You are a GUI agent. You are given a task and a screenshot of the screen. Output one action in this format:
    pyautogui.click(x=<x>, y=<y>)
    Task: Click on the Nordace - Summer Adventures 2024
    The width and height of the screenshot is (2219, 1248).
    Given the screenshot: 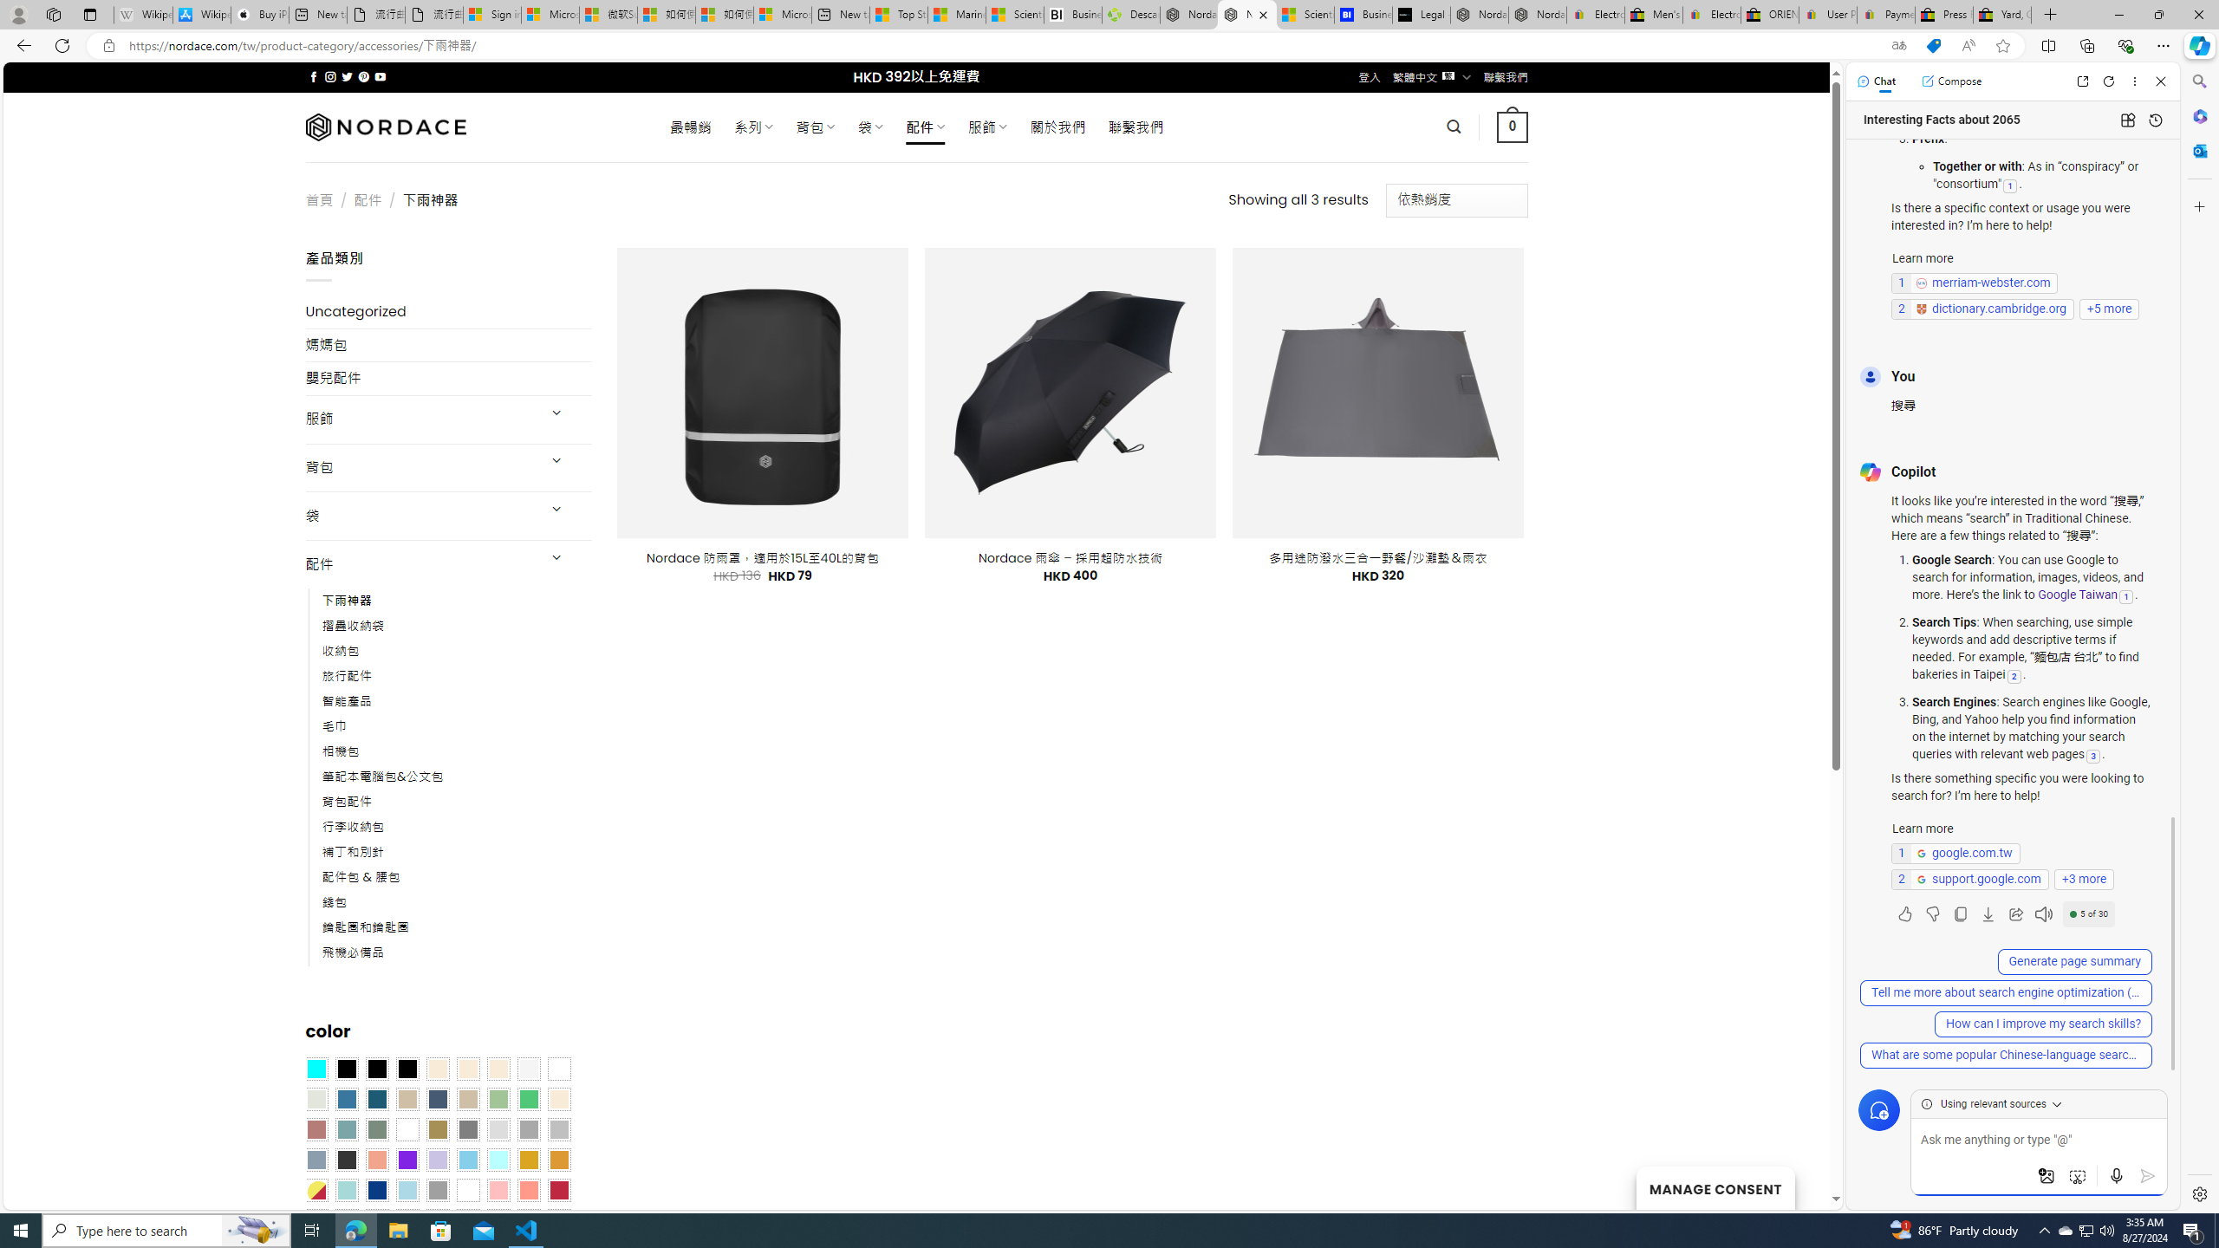 What is the action you would take?
    pyautogui.click(x=1189, y=15)
    